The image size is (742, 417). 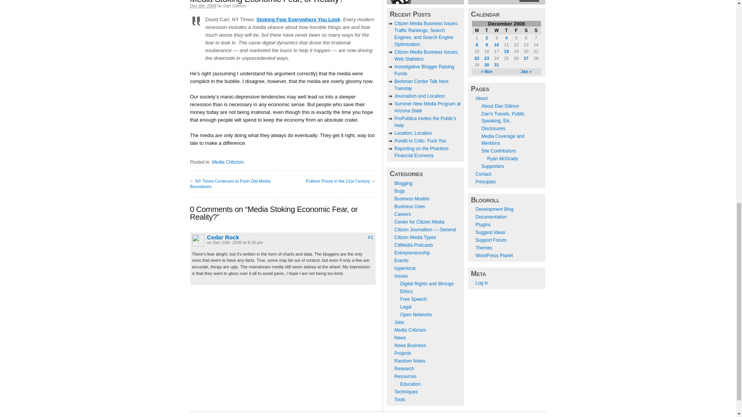 I want to click on Pundit to Critic: Fuck You, so click(x=420, y=141).